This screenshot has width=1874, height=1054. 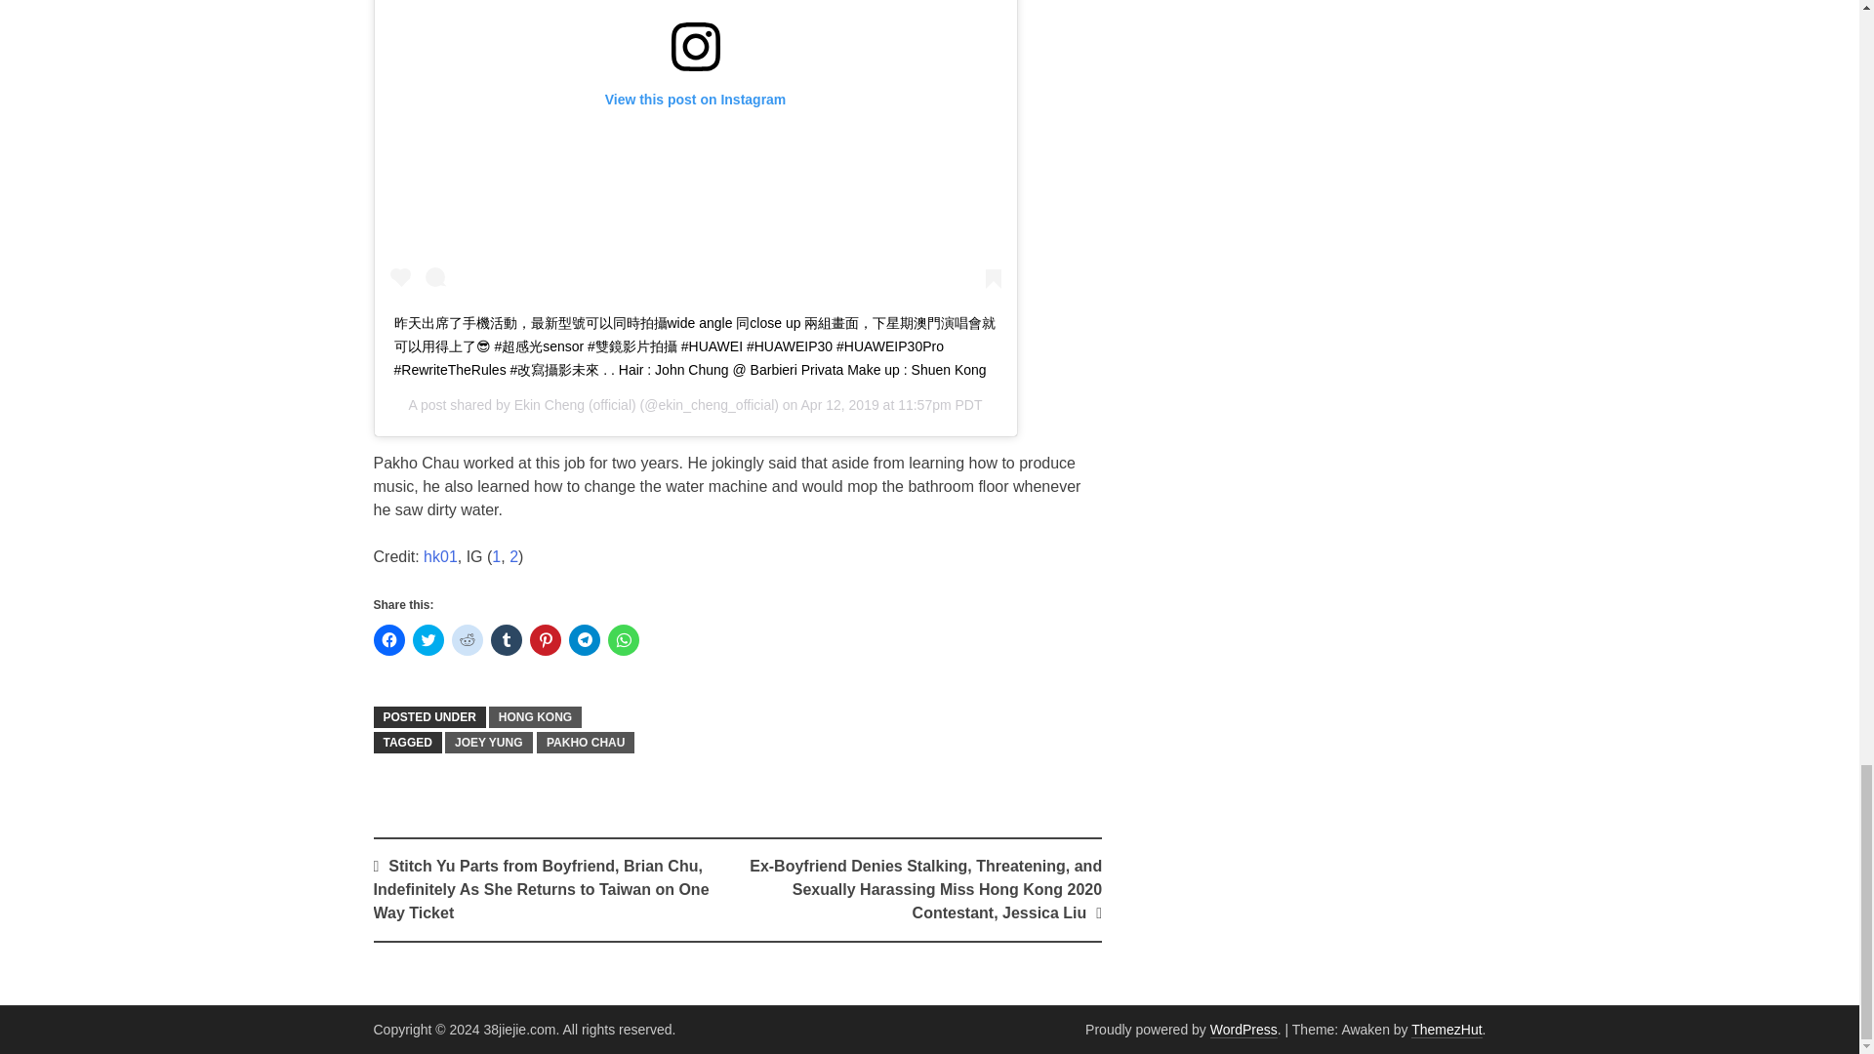 I want to click on Click to share on Twitter, so click(x=428, y=640).